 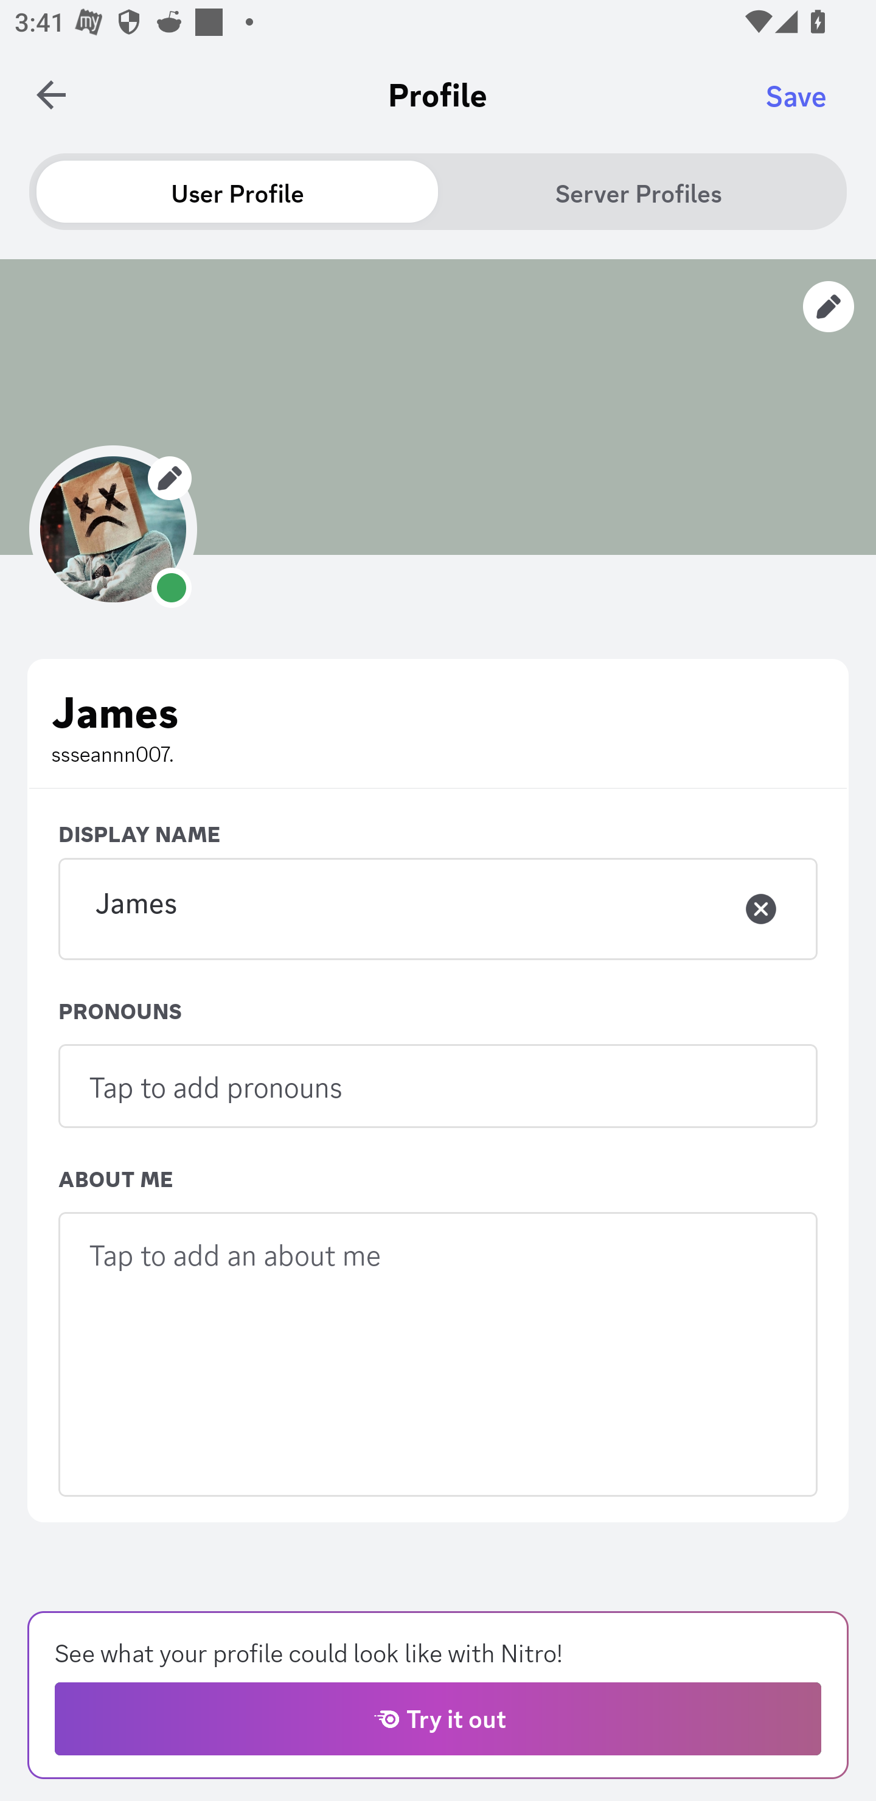 What do you see at coordinates (438, 1085) in the screenshot?
I see `Edit Pronouns Tap to add pronouns` at bounding box center [438, 1085].